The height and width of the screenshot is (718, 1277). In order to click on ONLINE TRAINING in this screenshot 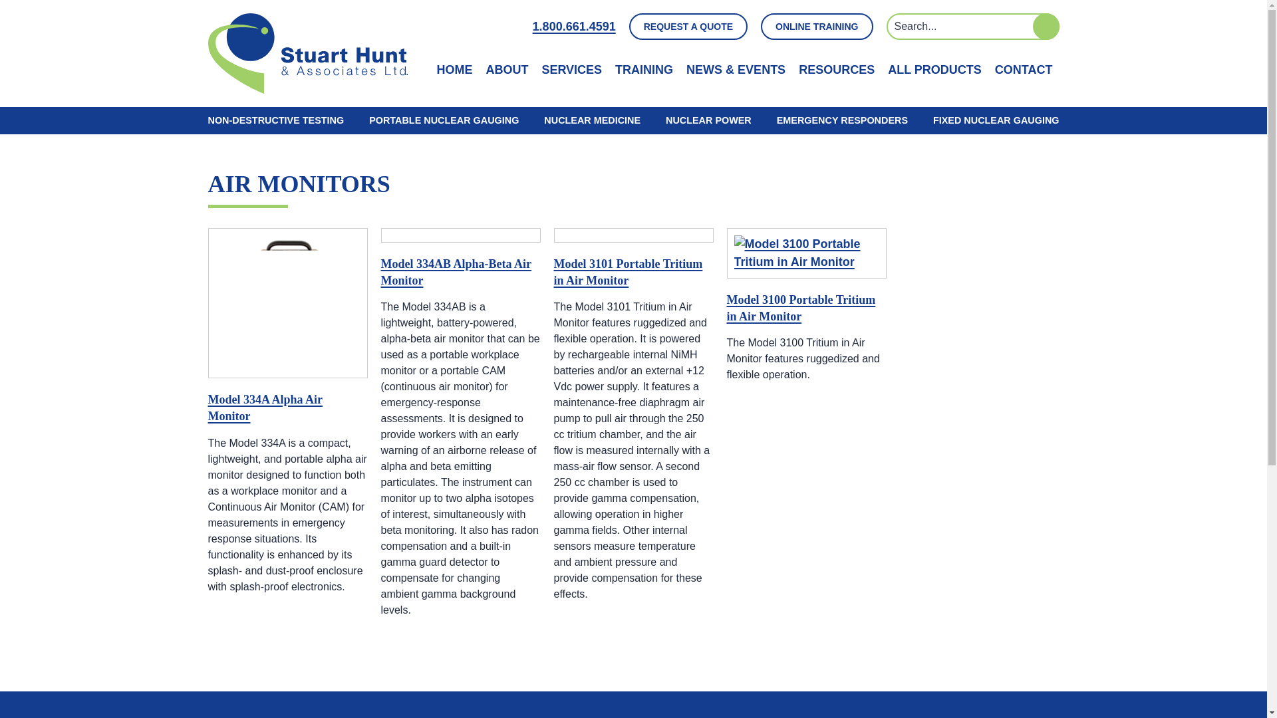, I will do `click(817, 27)`.